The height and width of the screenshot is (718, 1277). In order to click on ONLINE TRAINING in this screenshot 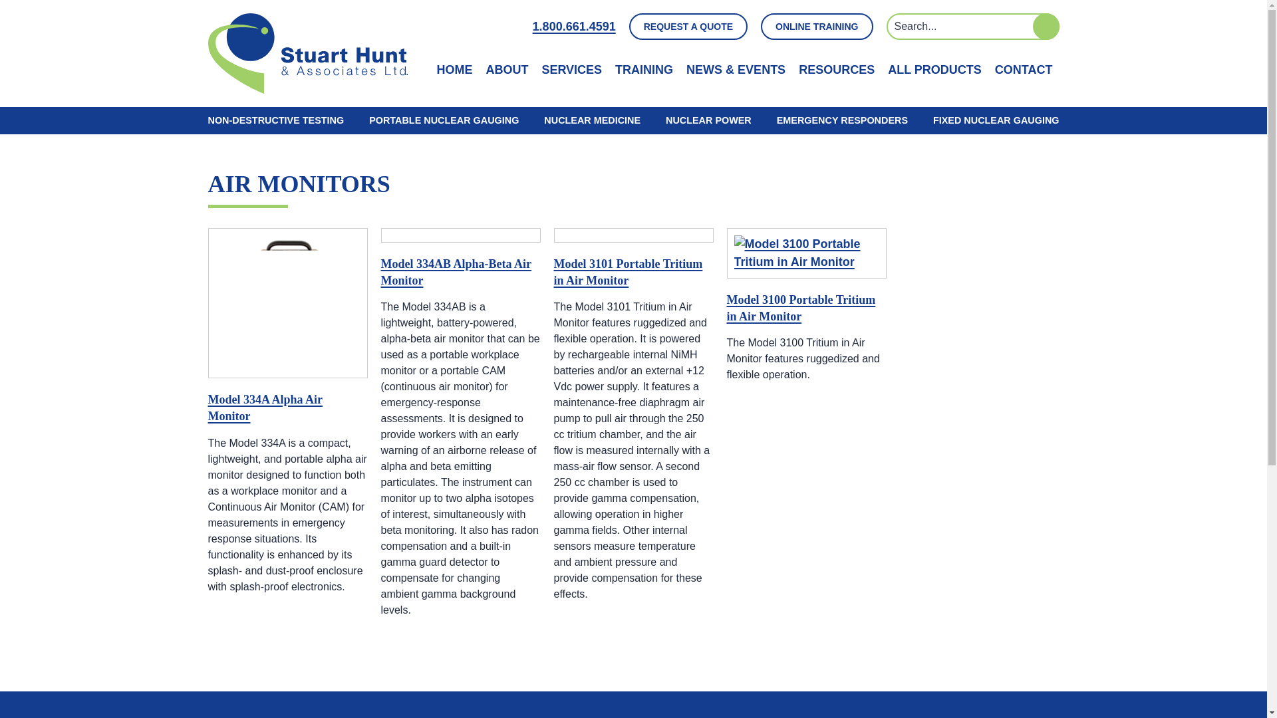, I will do `click(817, 27)`.